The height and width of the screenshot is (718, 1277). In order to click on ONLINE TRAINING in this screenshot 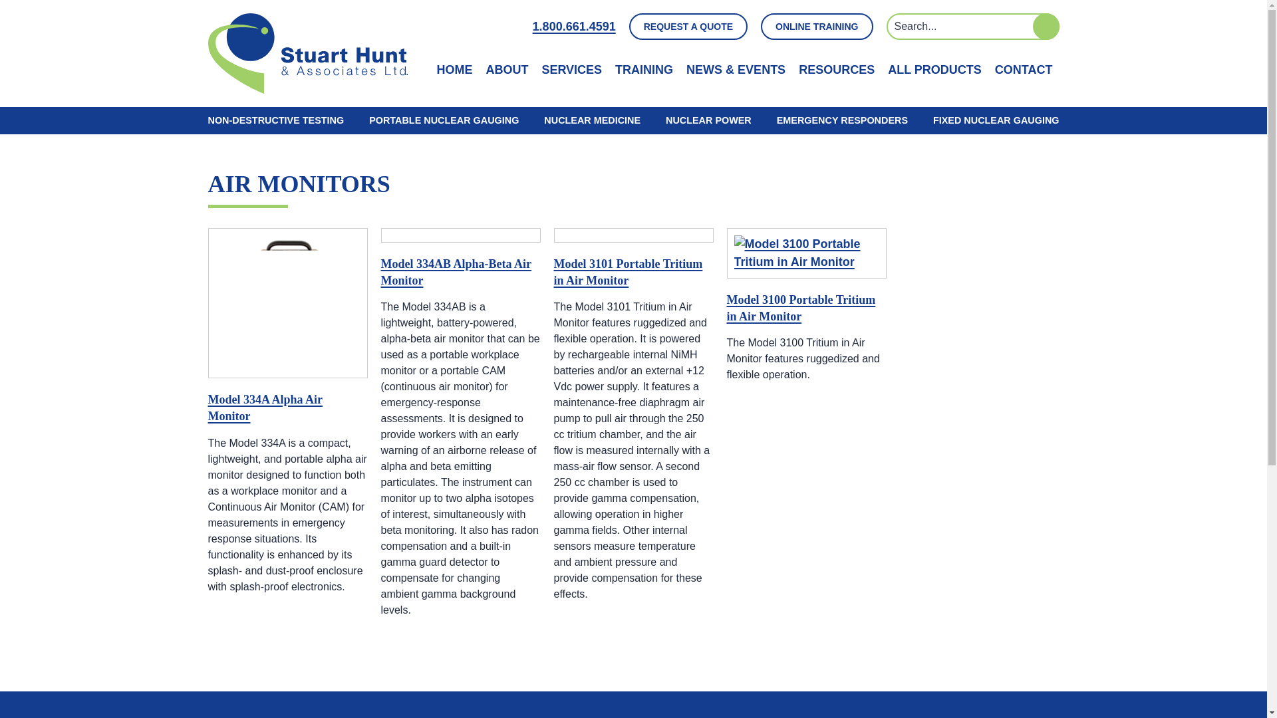, I will do `click(817, 27)`.